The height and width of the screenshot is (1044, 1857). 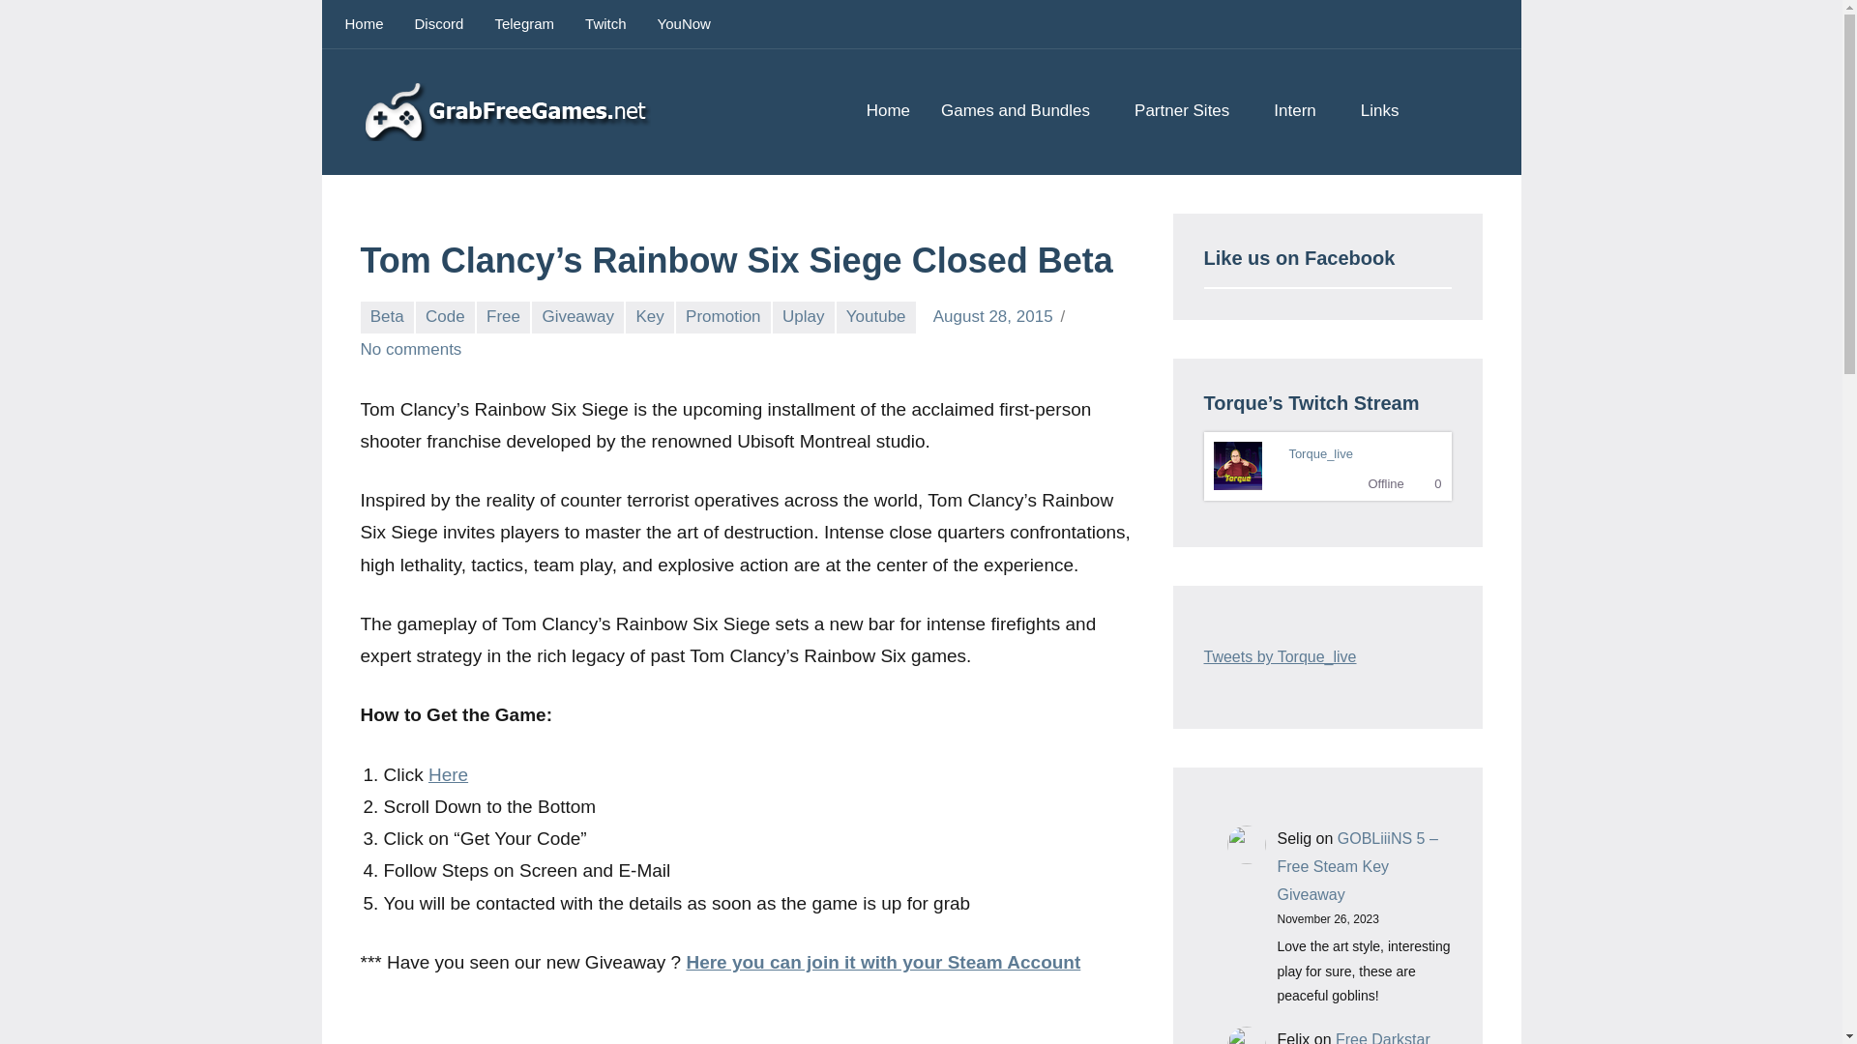 I want to click on Twitch, so click(x=605, y=23).